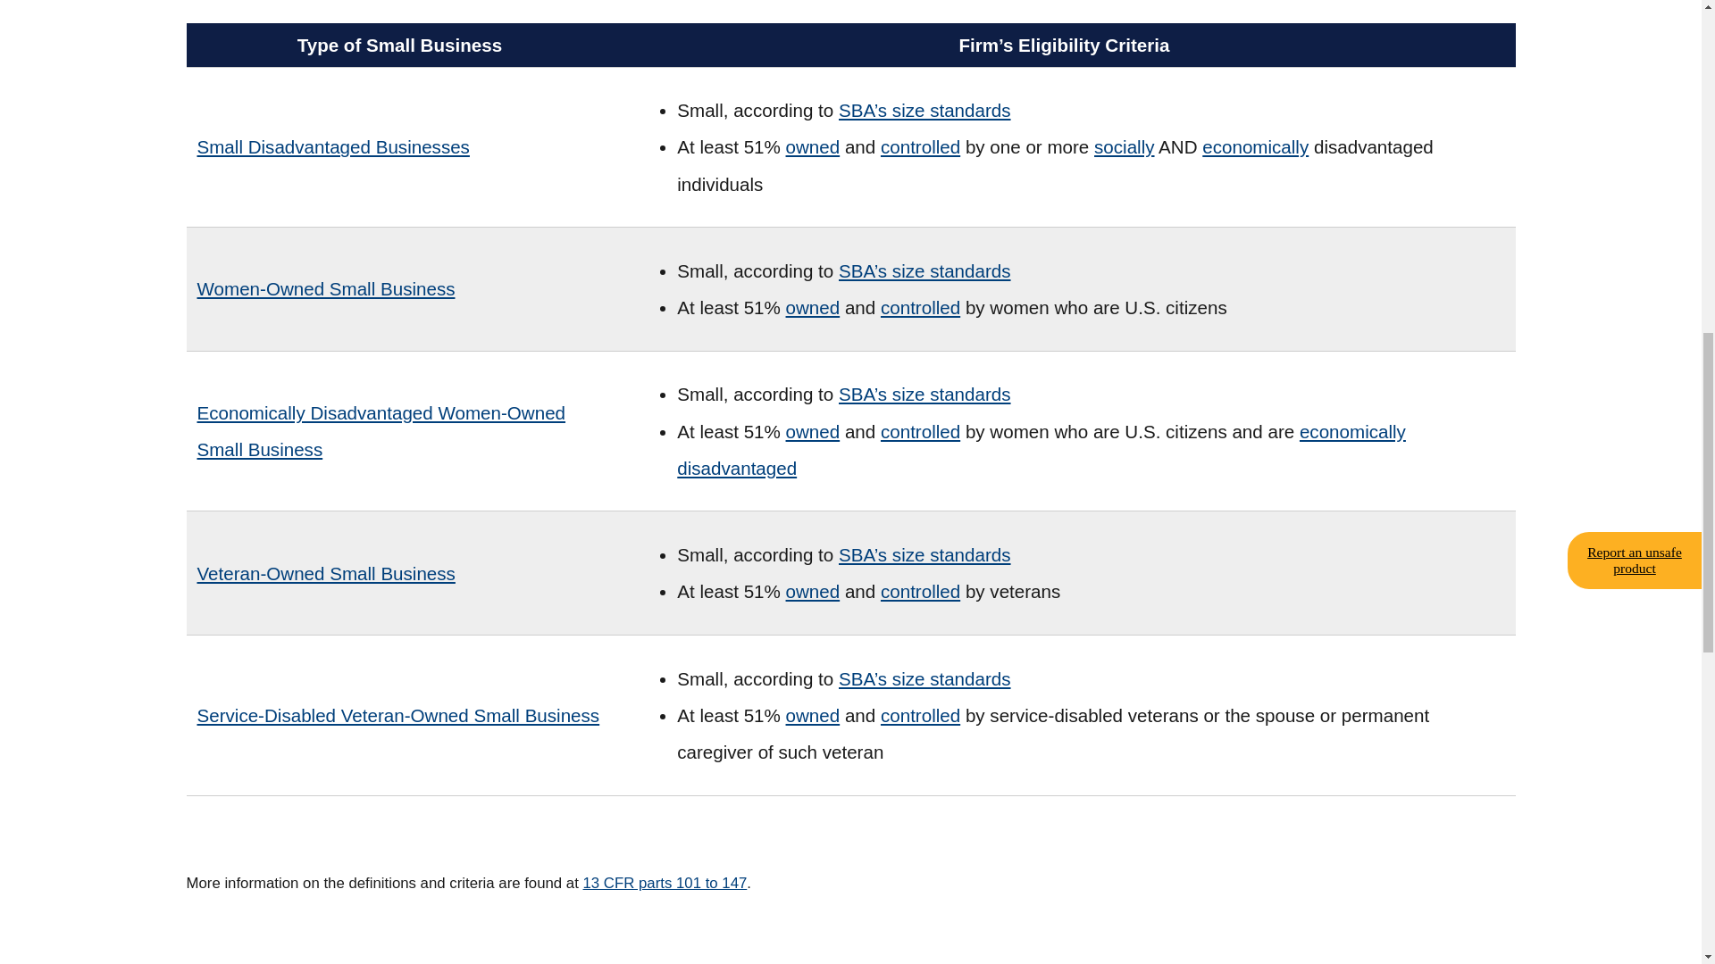 This screenshot has width=1715, height=964. Describe the element at coordinates (1254, 146) in the screenshot. I see `economically` at that location.